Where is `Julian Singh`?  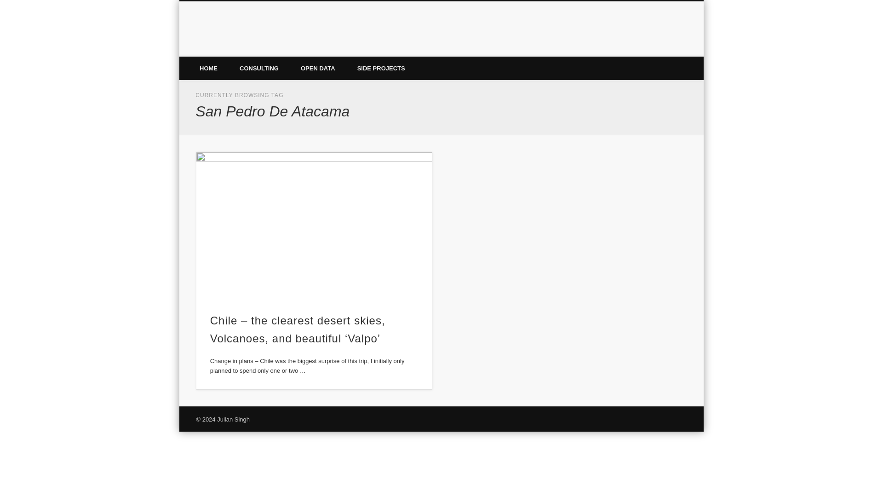
Julian Singh is located at coordinates (240, 36).